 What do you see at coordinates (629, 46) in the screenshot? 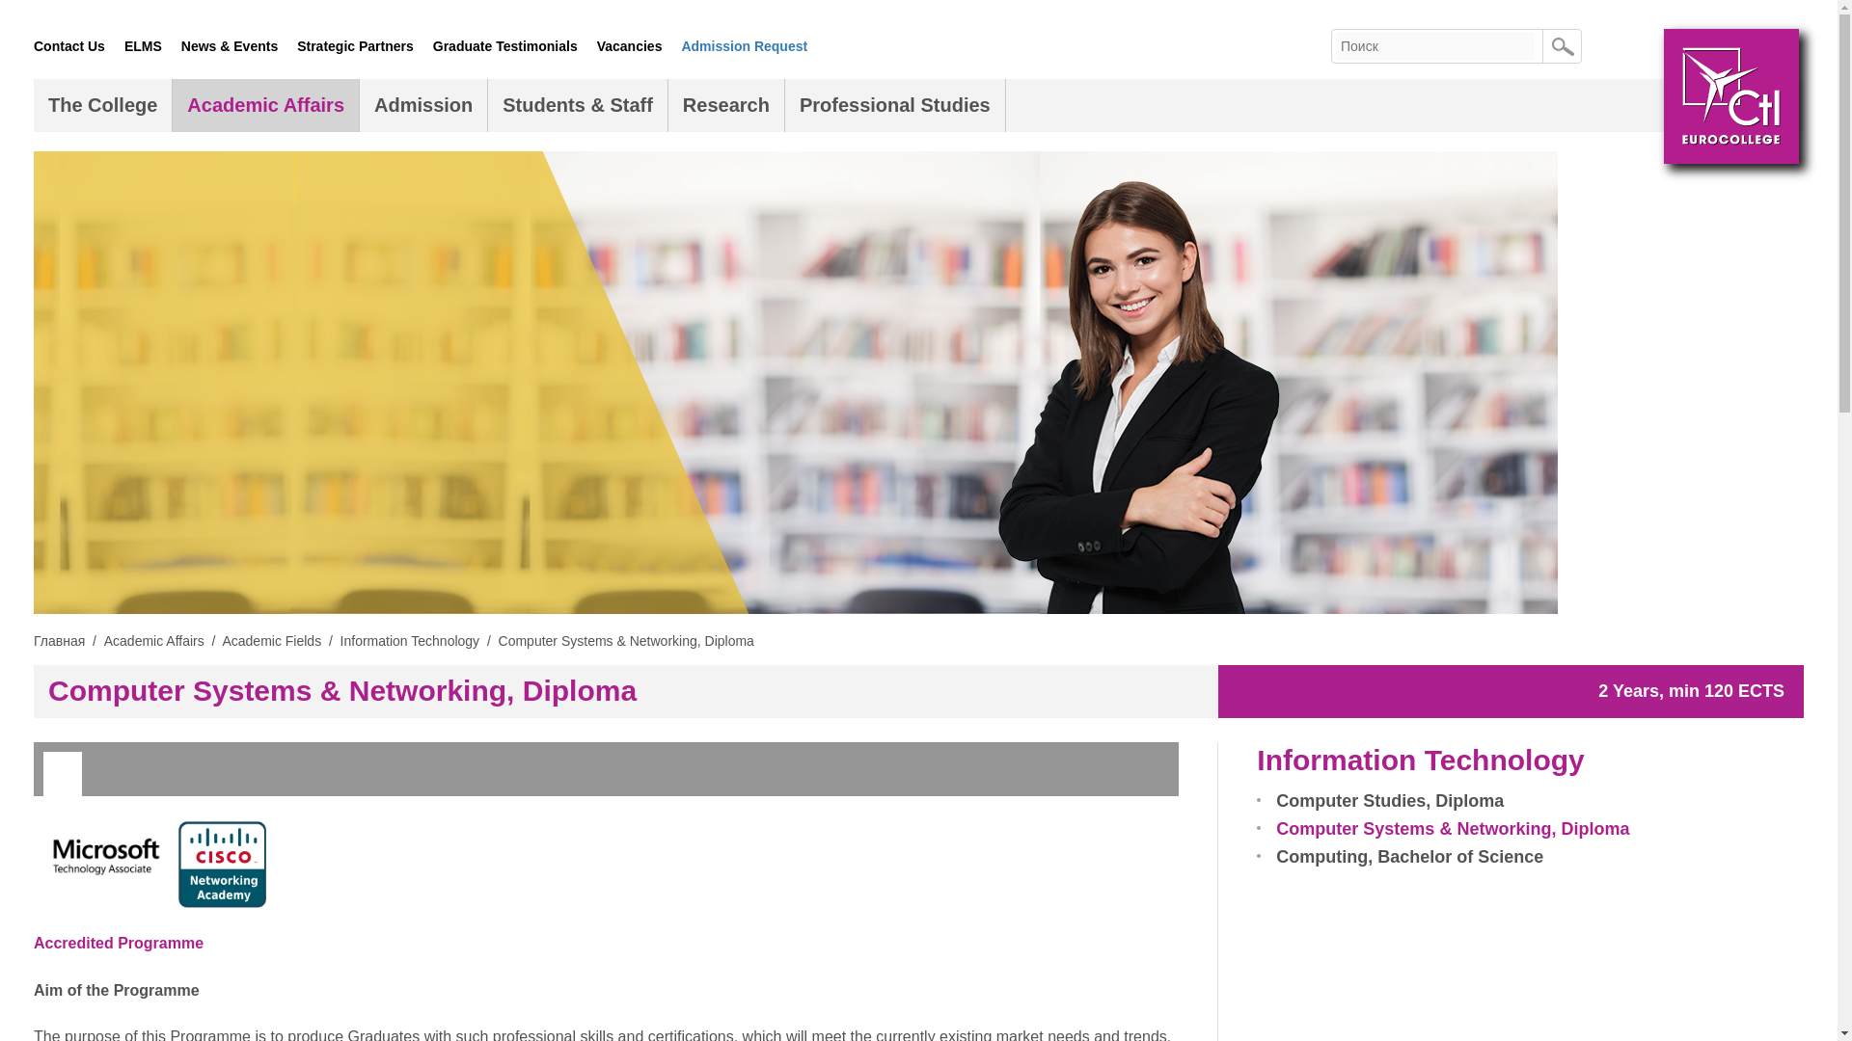
I see `Vacancies` at bounding box center [629, 46].